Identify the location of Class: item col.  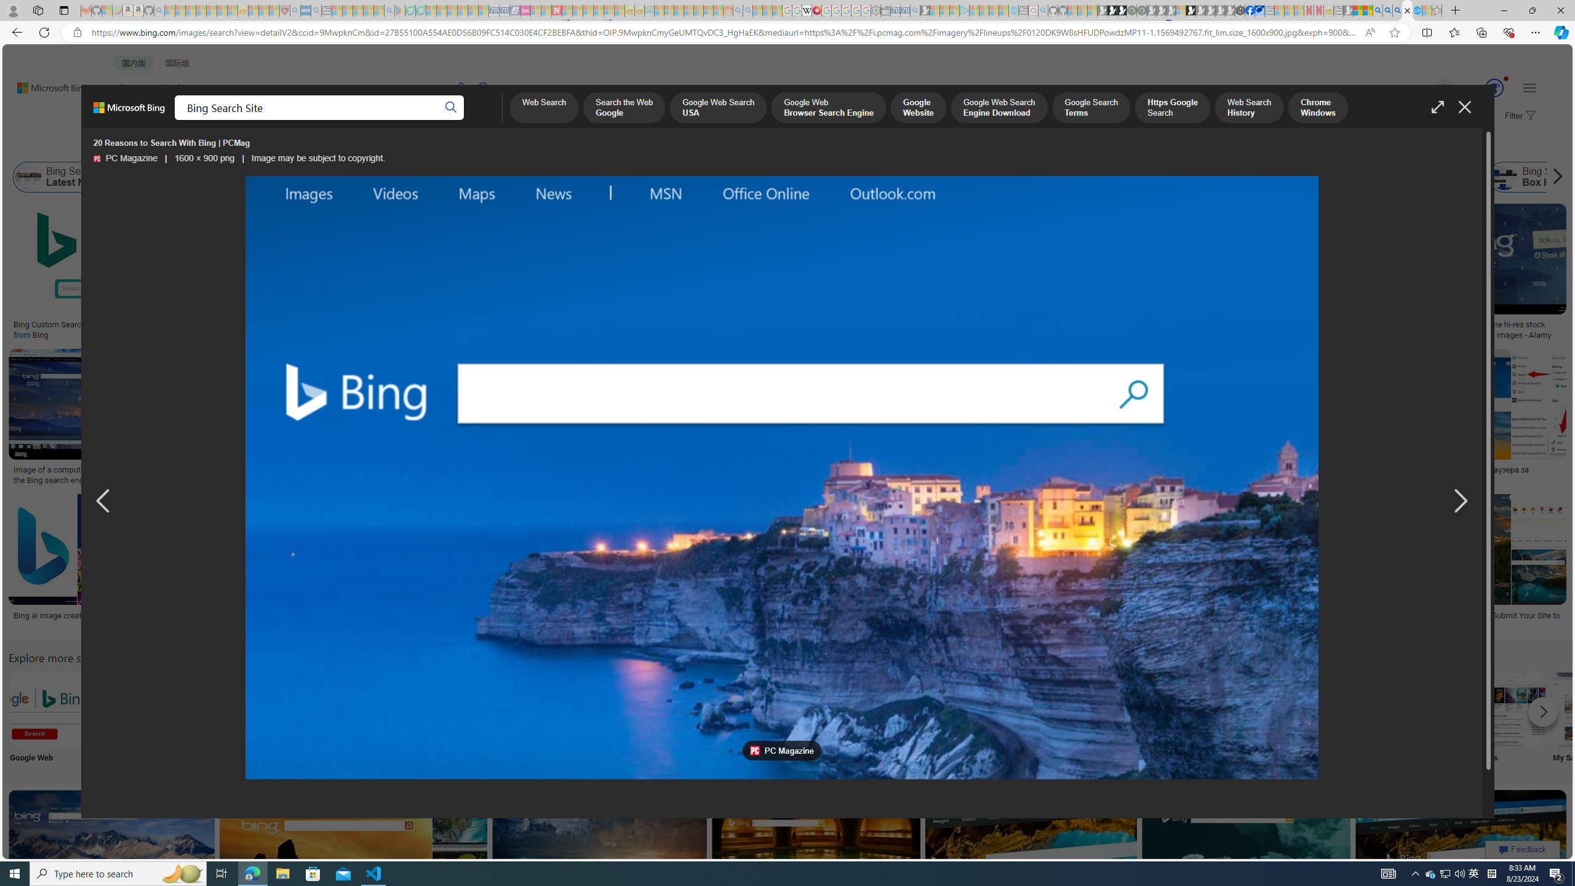
(1539, 177).